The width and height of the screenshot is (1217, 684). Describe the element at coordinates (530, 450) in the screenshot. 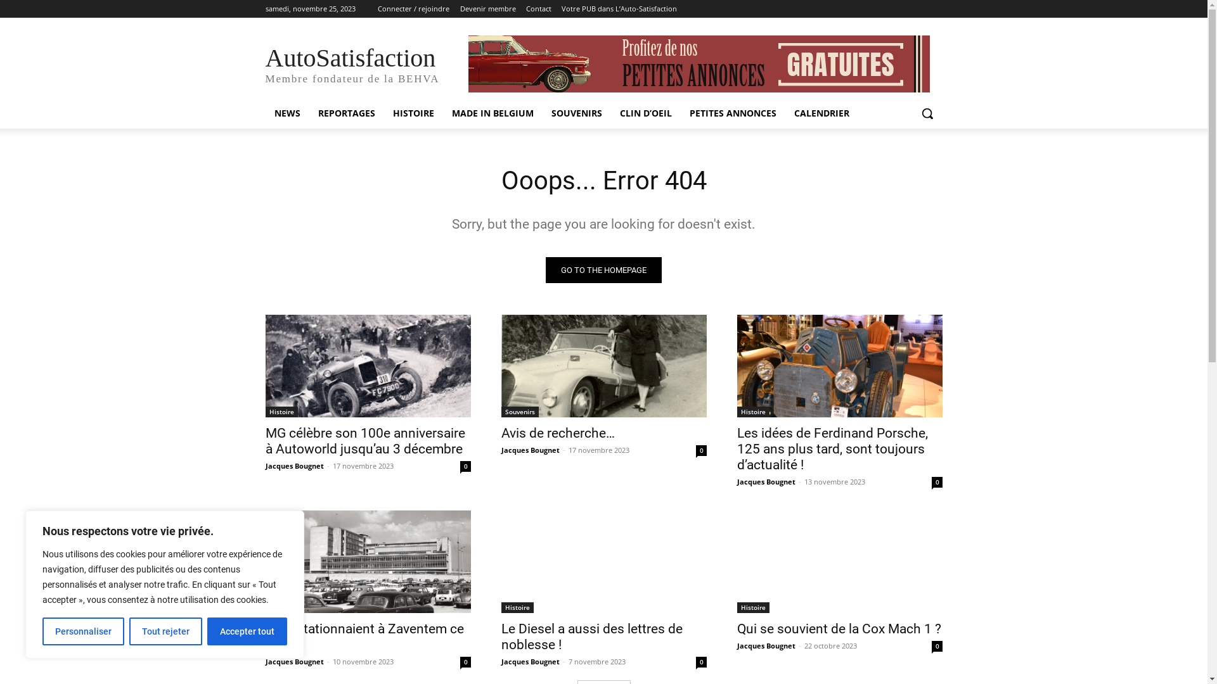

I see `Jacques Bougnet` at that location.